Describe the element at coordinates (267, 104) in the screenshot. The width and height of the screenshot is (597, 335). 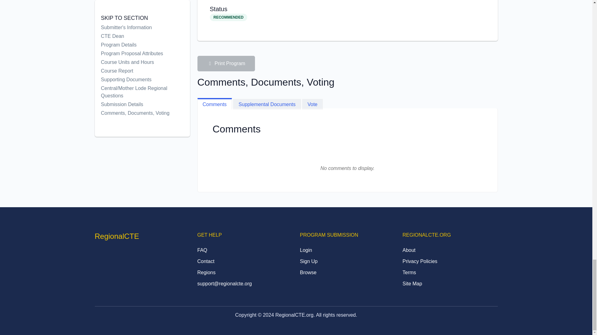
I see `Supplemental Documents` at that location.